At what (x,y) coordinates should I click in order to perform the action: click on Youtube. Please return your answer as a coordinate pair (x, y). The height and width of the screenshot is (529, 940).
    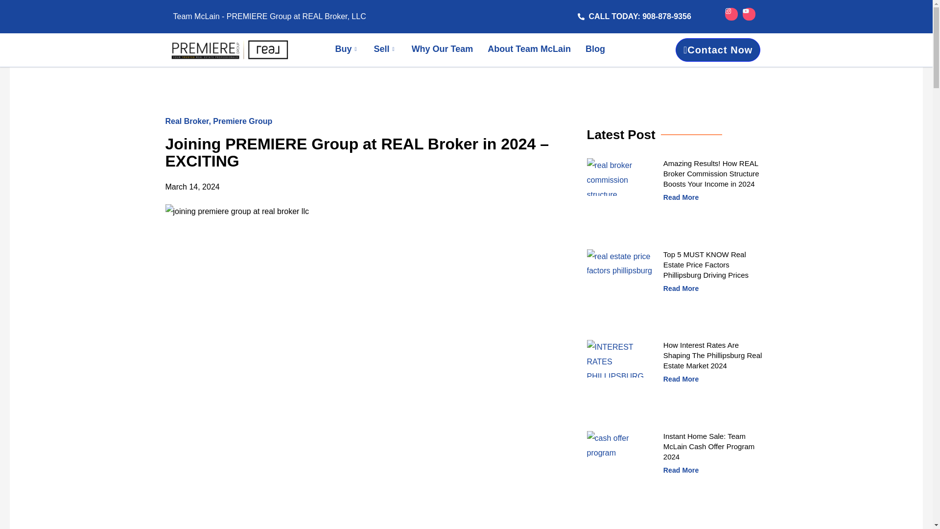
    Looking at the image, I should click on (749, 14).